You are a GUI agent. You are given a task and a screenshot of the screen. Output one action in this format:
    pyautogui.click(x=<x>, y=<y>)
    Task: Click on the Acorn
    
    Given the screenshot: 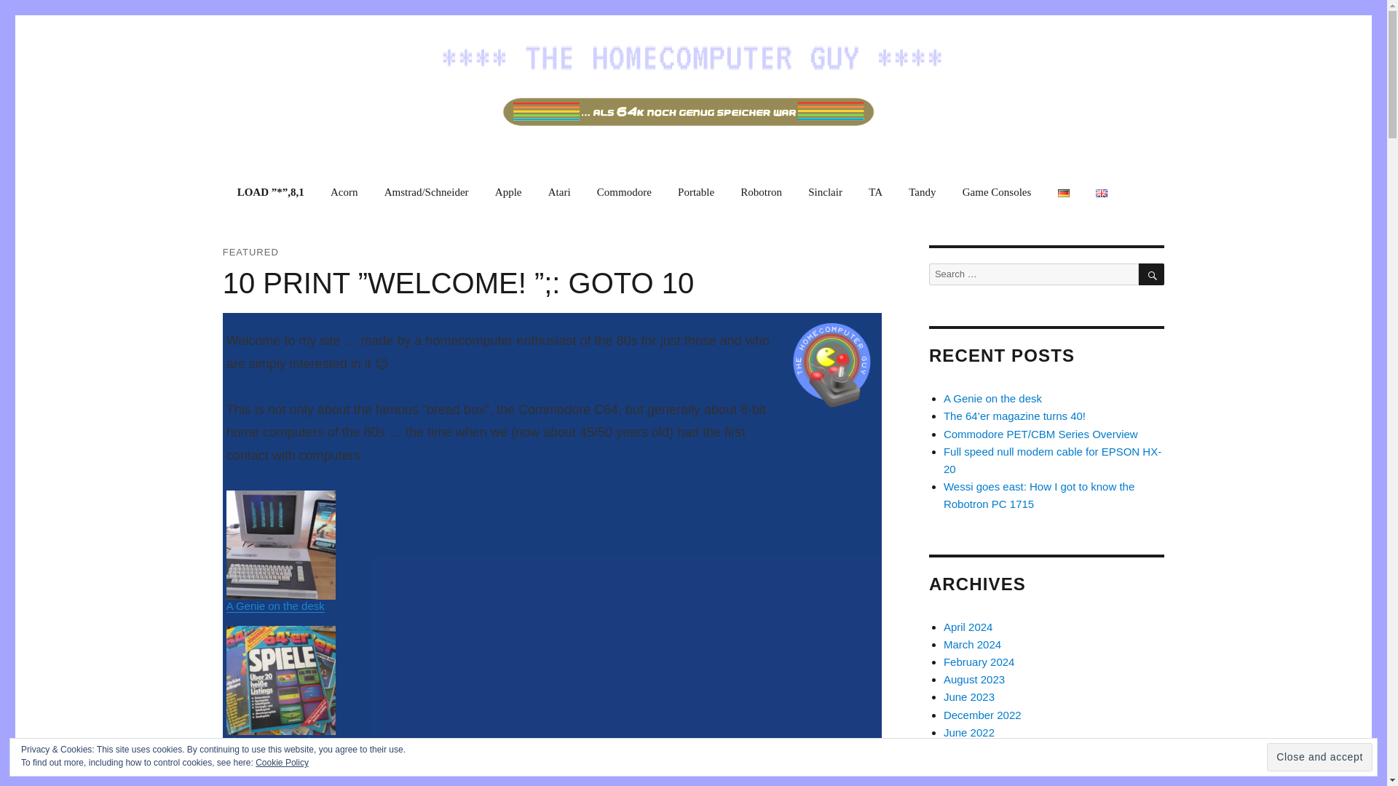 What is the action you would take?
    pyautogui.click(x=344, y=192)
    